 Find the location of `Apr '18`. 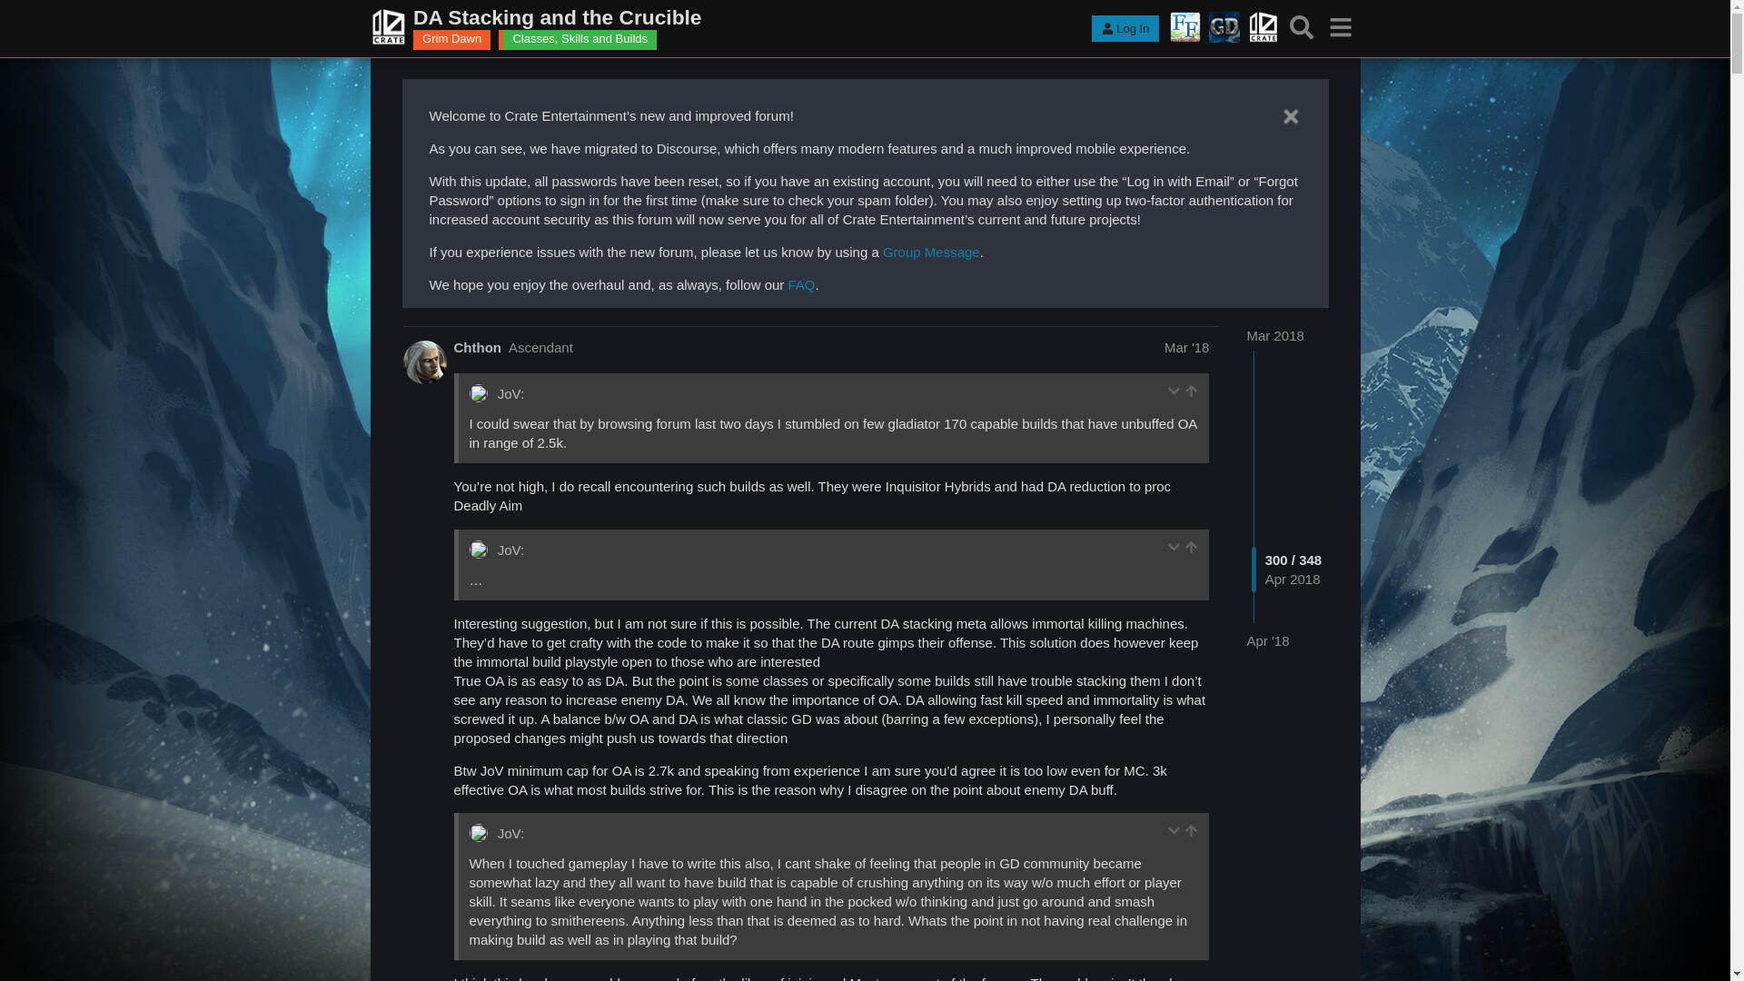

Apr '18 is located at coordinates (1267, 641).